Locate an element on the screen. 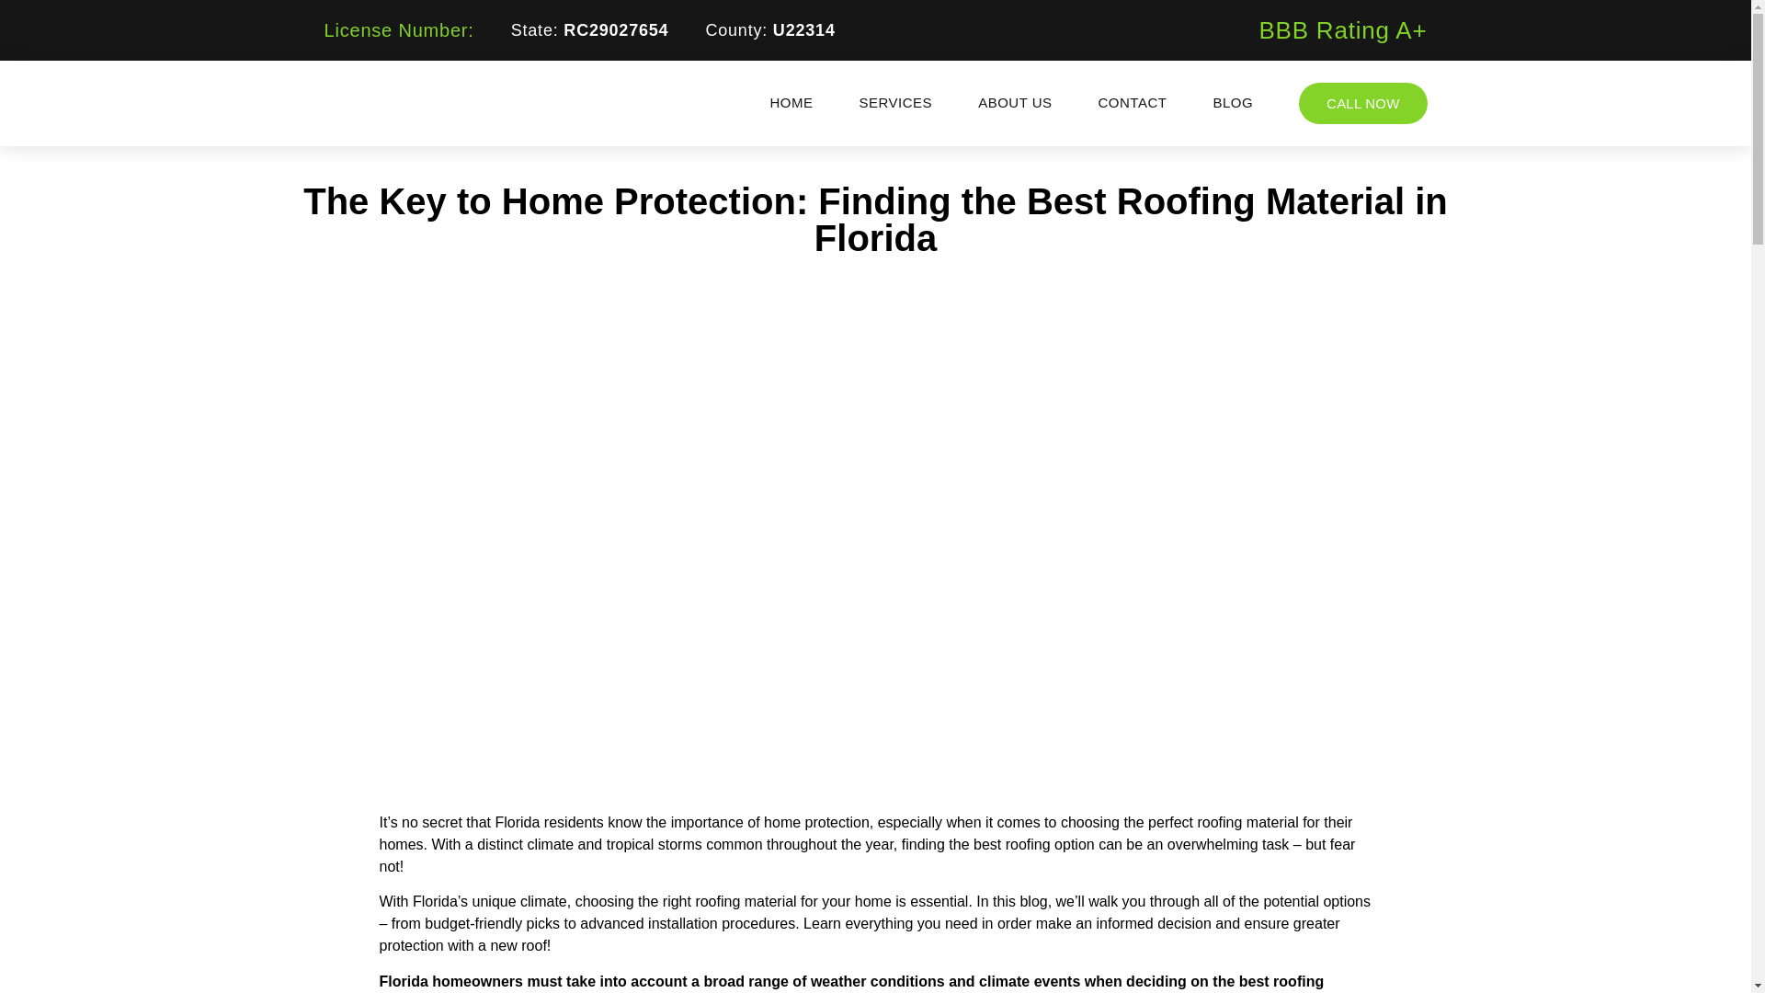  ABOUT US is located at coordinates (1015, 102).